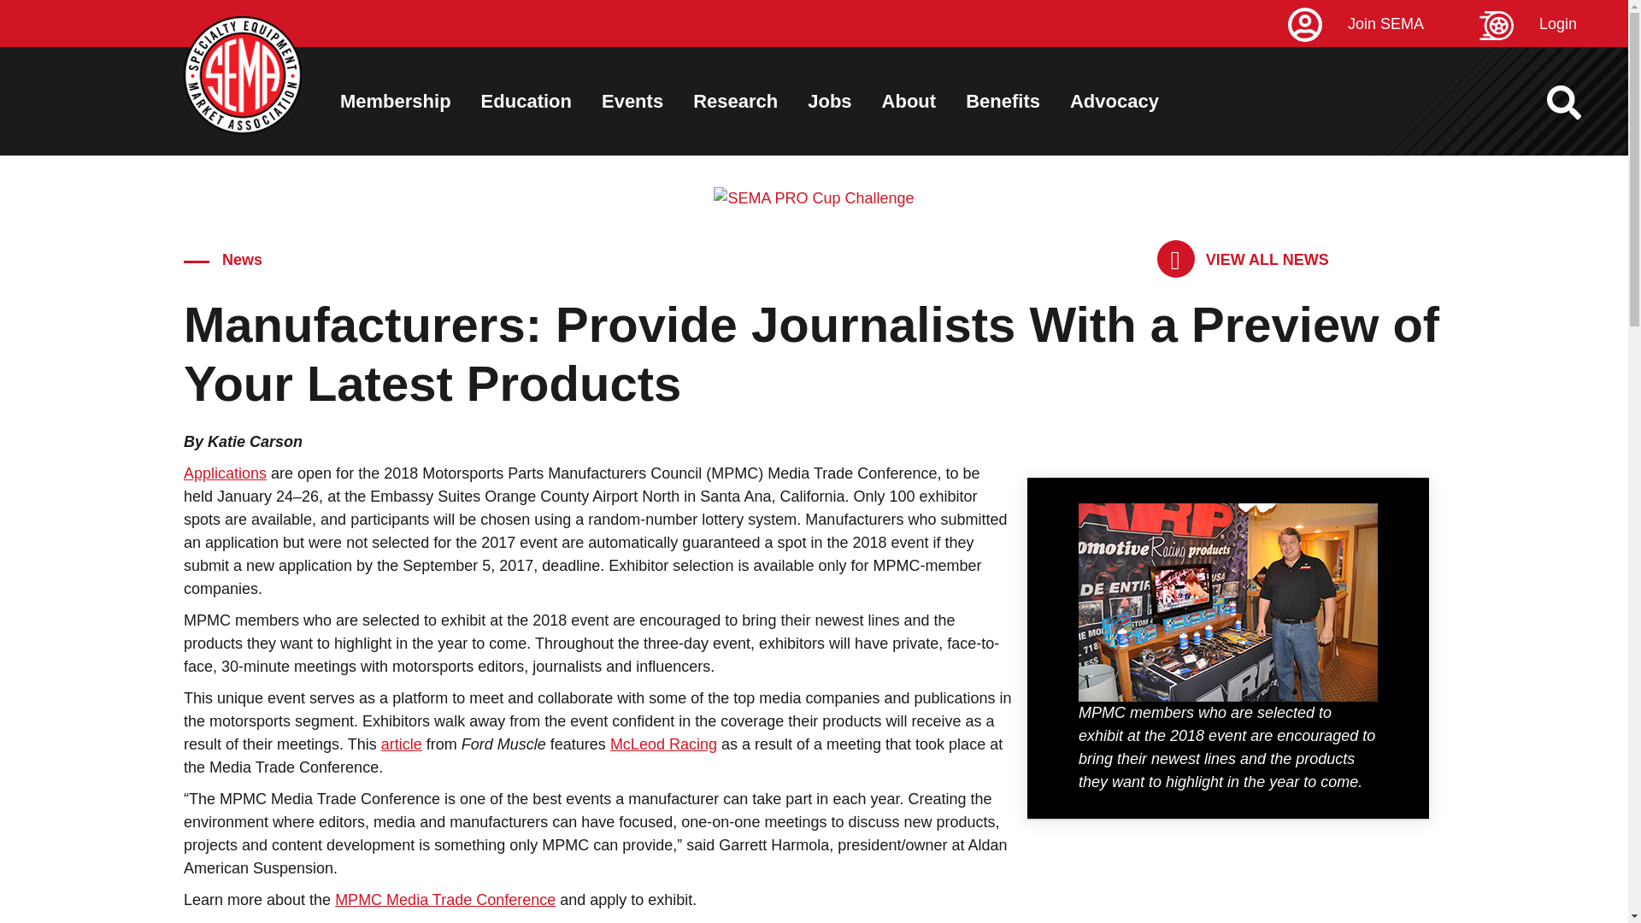 This screenshot has width=1641, height=923. Describe the element at coordinates (395, 101) in the screenshot. I see `Membership` at that location.